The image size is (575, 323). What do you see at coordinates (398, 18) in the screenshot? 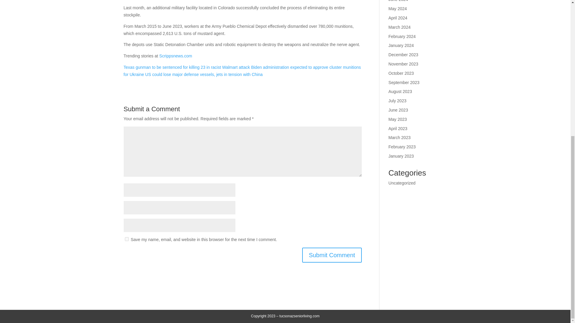
I see `April 2024` at bounding box center [398, 18].